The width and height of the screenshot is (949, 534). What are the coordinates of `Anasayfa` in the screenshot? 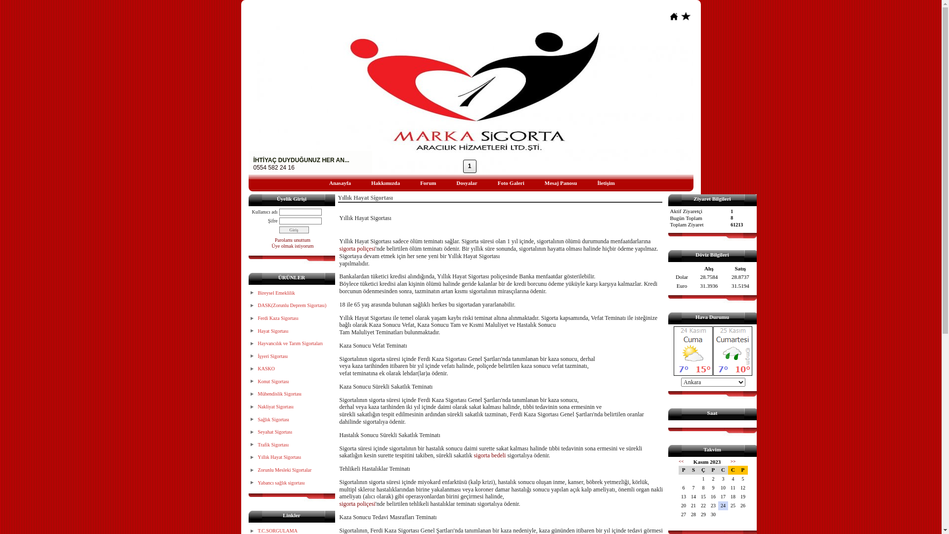 It's located at (339, 182).